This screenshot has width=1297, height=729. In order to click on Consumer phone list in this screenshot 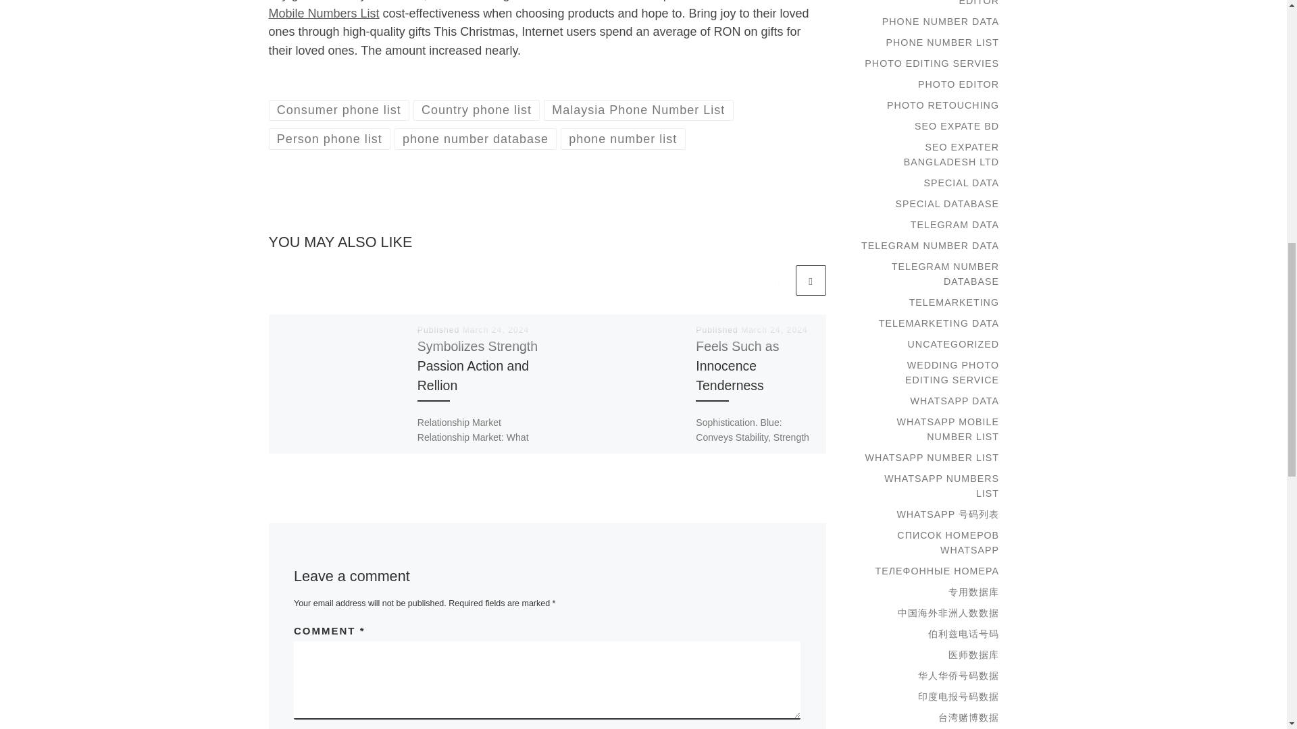, I will do `click(339, 110)`.